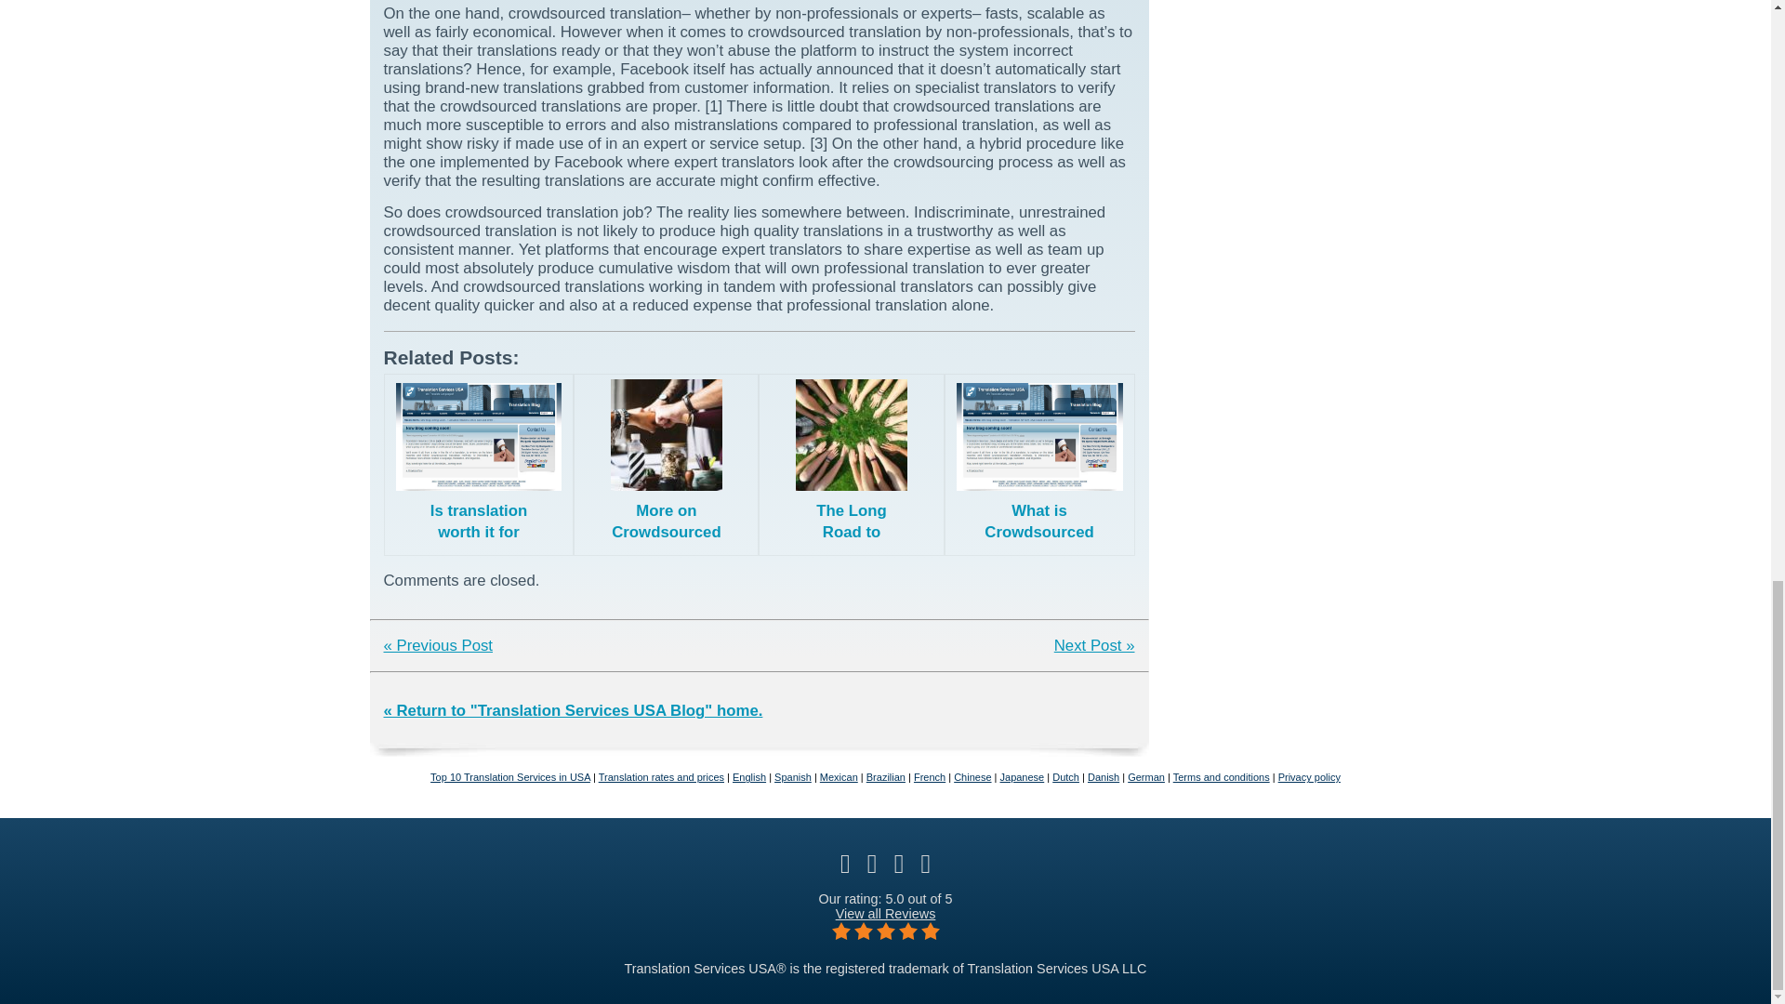  I want to click on Is translation worth it for ecommerce?, so click(478, 465).